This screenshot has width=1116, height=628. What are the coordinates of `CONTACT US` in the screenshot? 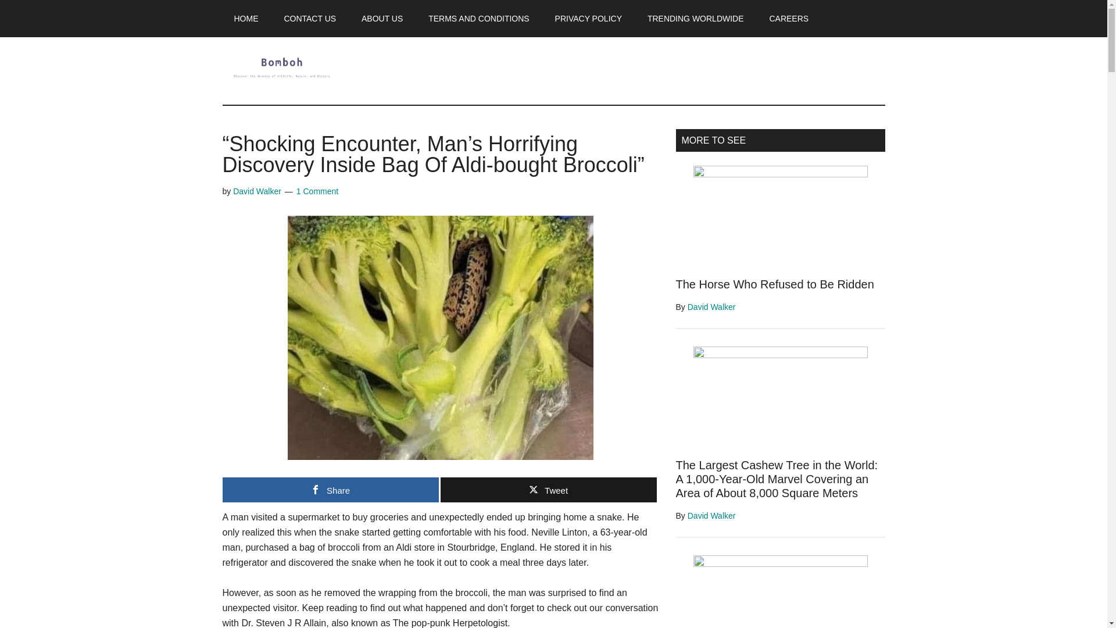 It's located at (309, 19).